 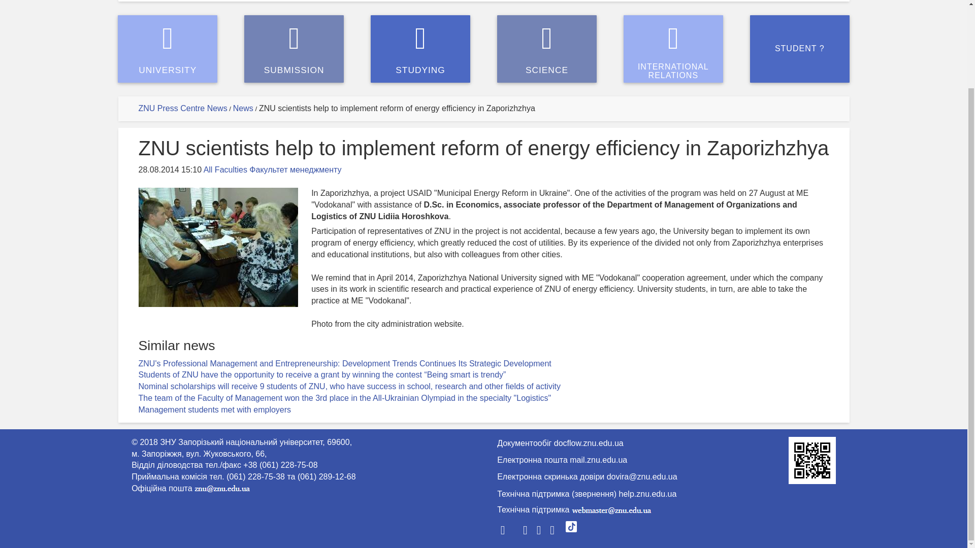 I want to click on SUBMISSION, so click(x=648, y=494).